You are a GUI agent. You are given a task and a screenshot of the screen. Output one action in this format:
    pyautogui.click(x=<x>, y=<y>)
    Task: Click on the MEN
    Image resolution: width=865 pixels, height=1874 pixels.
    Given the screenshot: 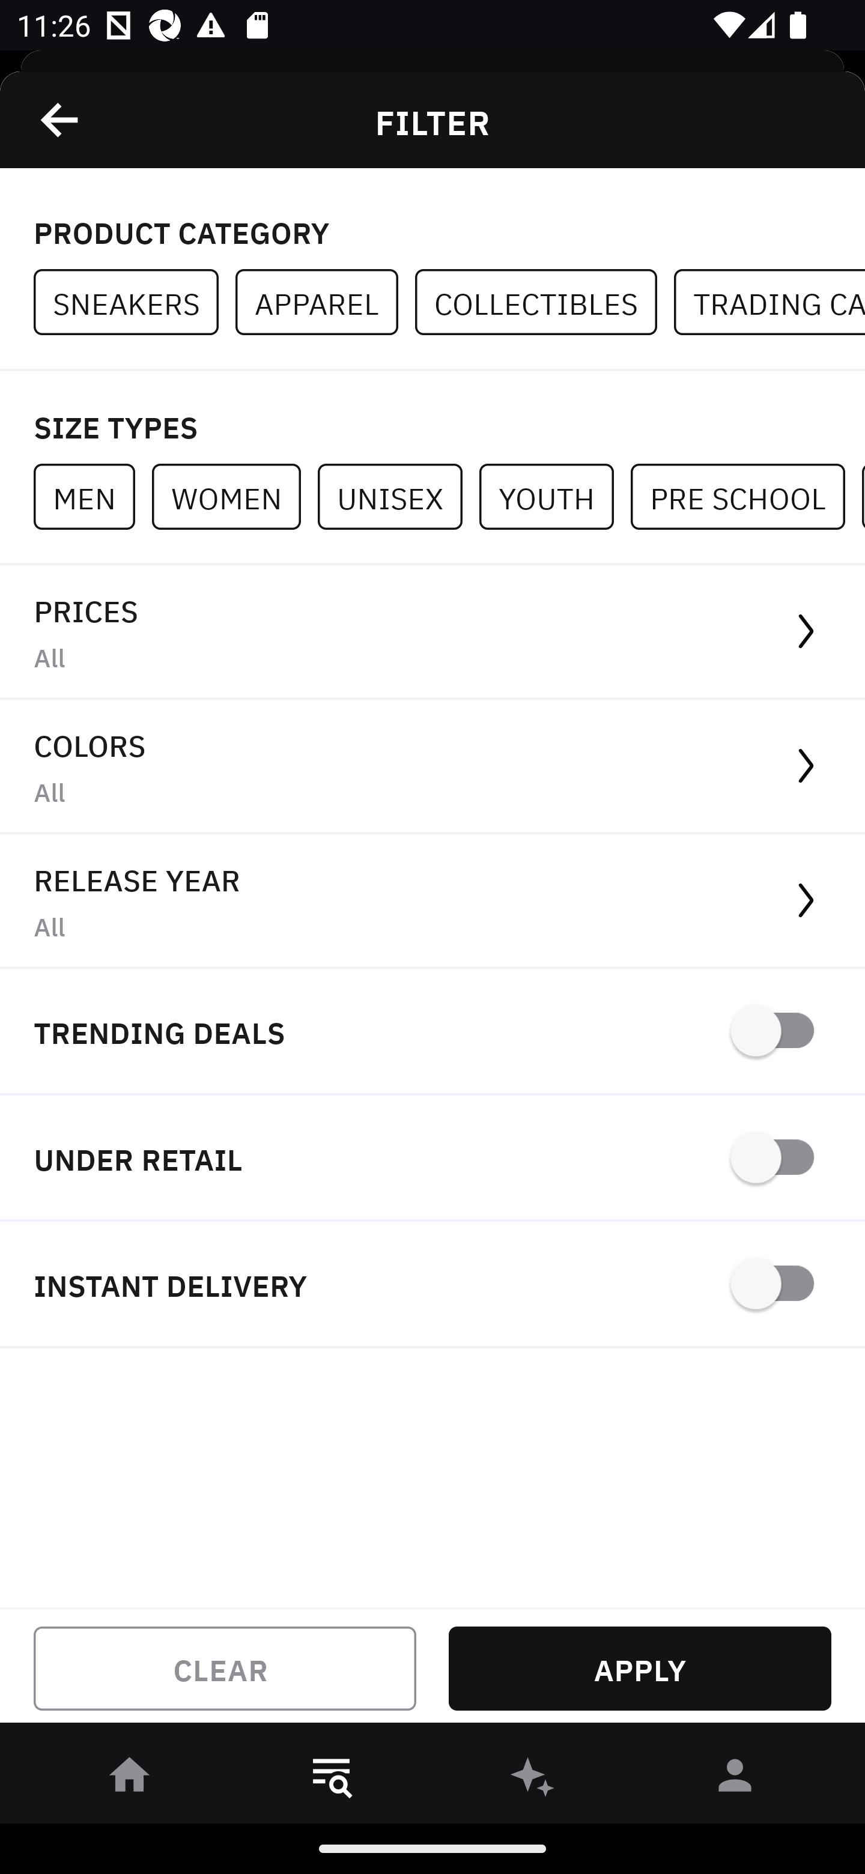 What is the action you would take?
    pyautogui.click(x=93, y=496)
    